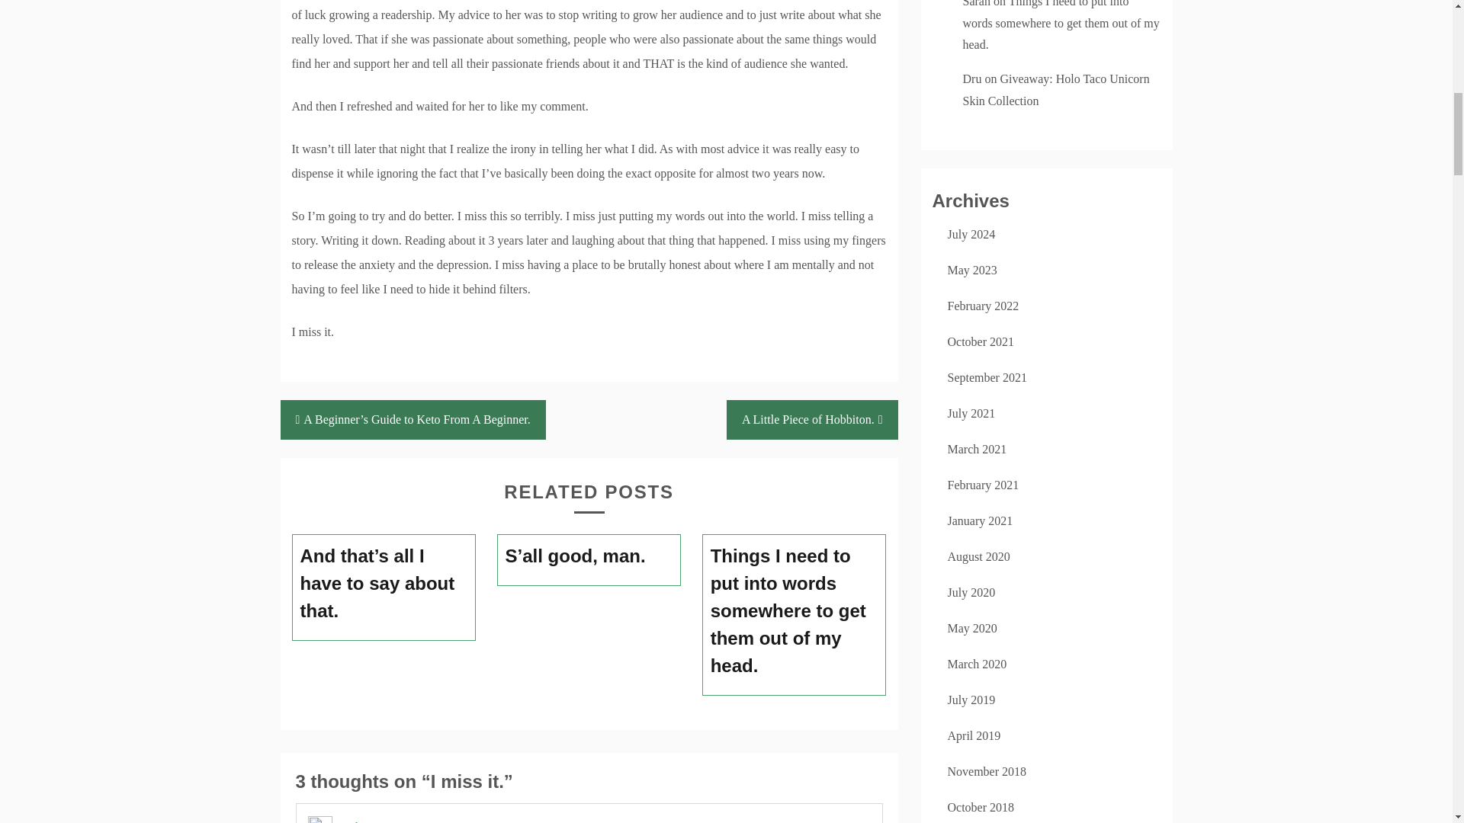 The height and width of the screenshot is (823, 1464). What do you see at coordinates (971, 235) in the screenshot?
I see `July 2024` at bounding box center [971, 235].